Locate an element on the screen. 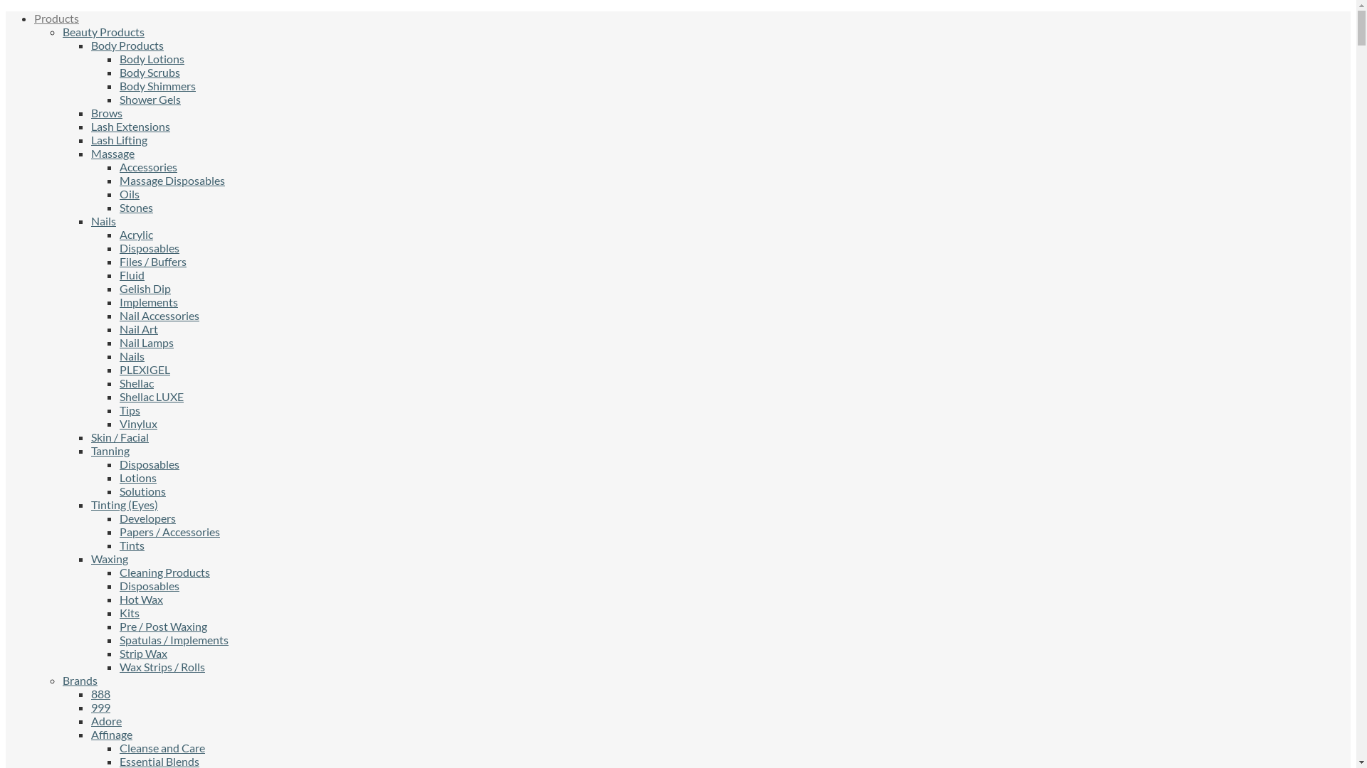  Lash Extensions is located at coordinates (131, 126).